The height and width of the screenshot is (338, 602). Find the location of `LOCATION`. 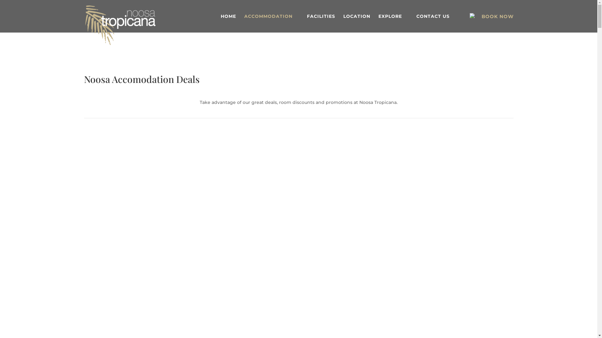

LOCATION is located at coordinates (356, 23).